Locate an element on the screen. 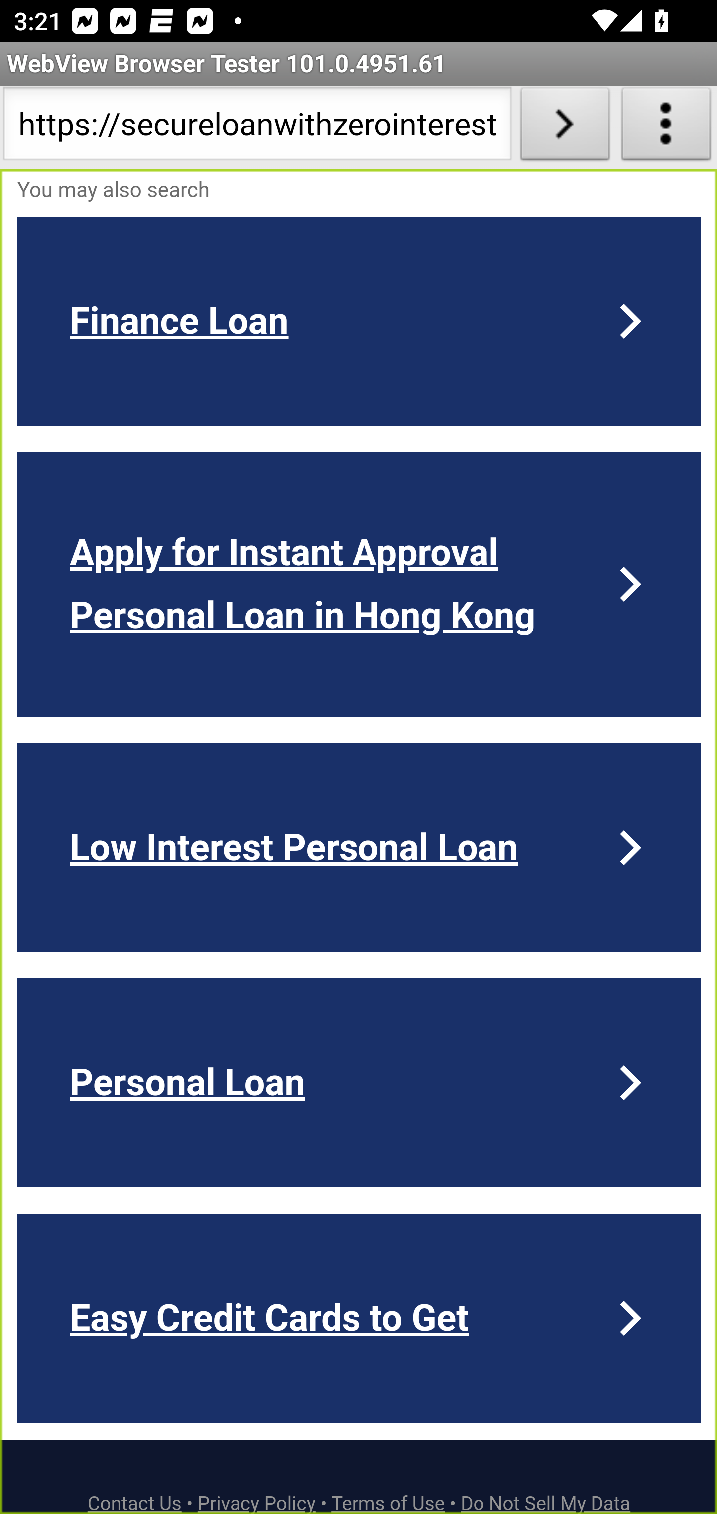  Finance Loan is located at coordinates (359, 321).